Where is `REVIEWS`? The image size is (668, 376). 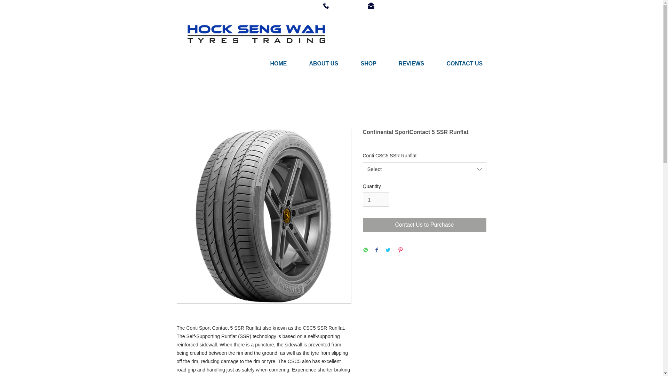
REVIEWS is located at coordinates (419, 63).